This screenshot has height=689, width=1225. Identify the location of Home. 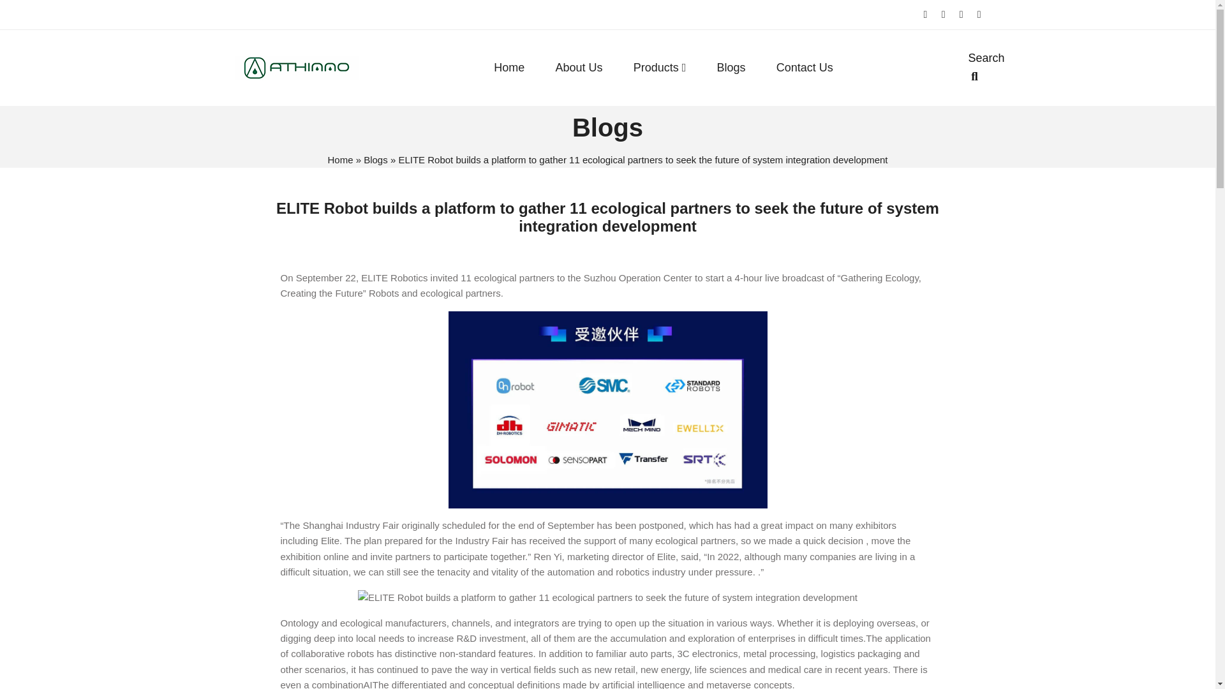
(339, 159).